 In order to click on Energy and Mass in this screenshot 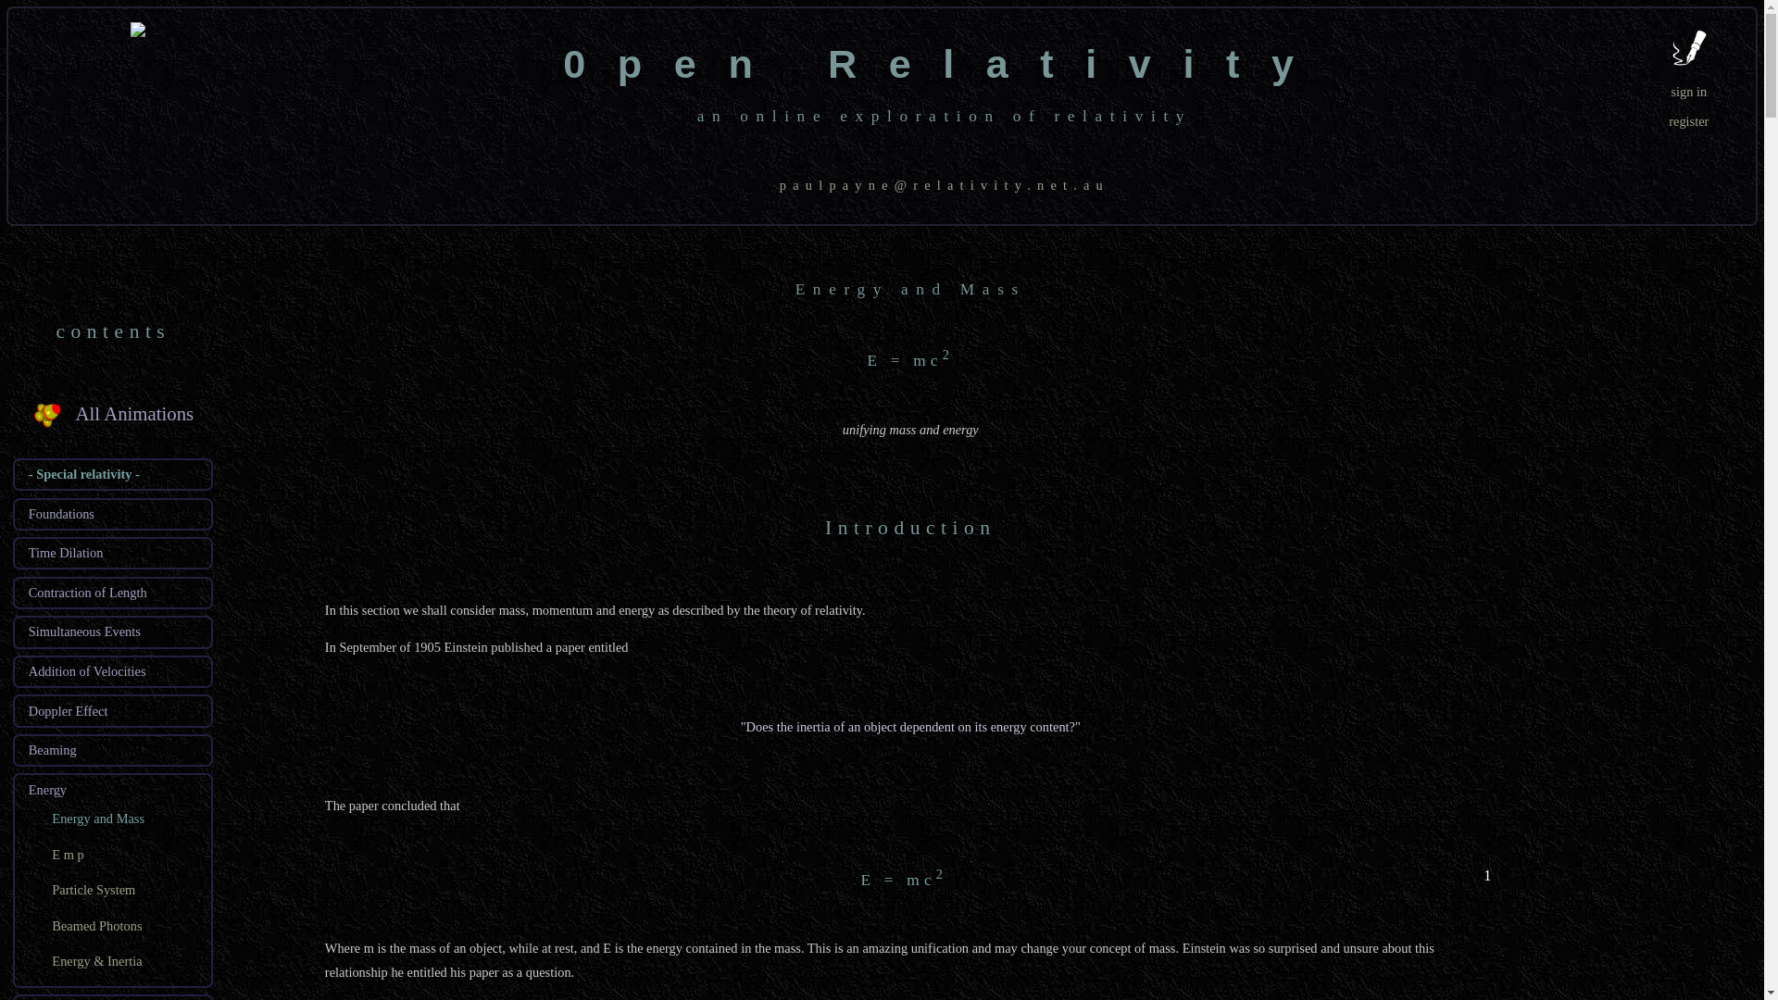, I will do `click(98, 819)`.